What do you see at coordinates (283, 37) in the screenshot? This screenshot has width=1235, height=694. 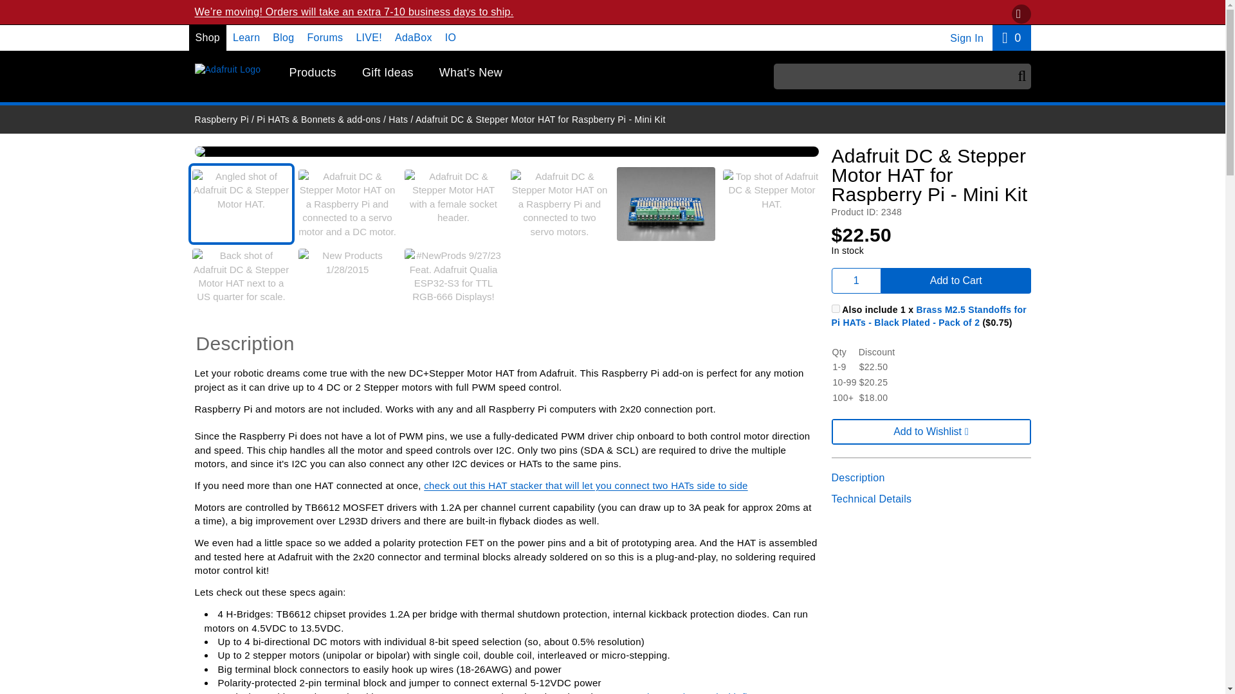 I see `1` at bounding box center [283, 37].